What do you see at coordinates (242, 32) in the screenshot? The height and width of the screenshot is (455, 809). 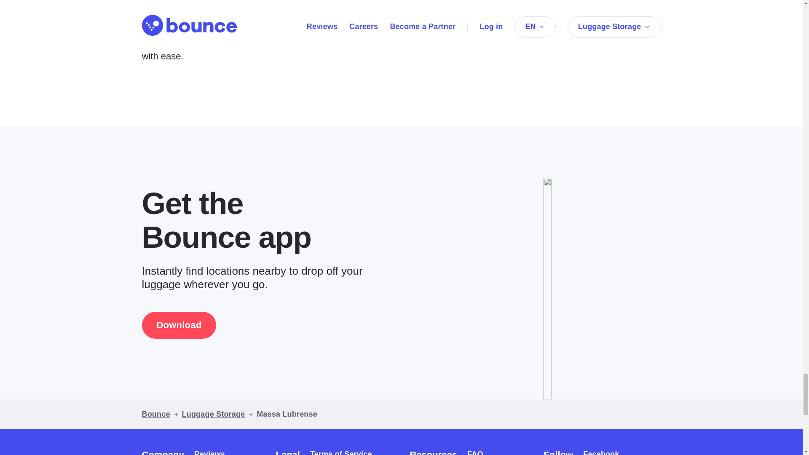 I see `Ischia` at bounding box center [242, 32].